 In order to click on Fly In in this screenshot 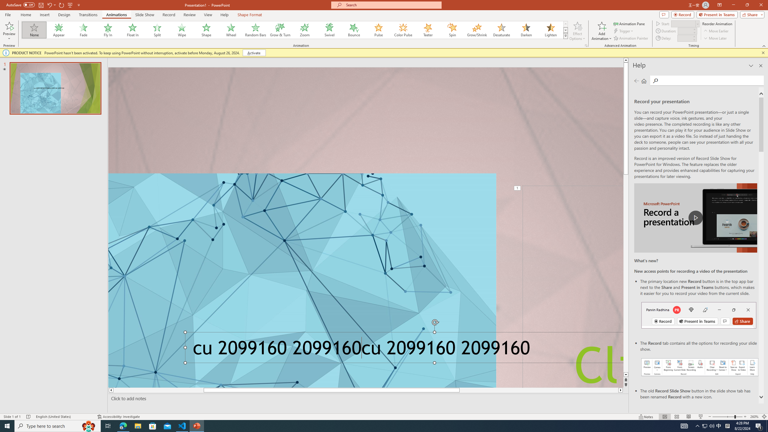, I will do `click(108, 30)`.